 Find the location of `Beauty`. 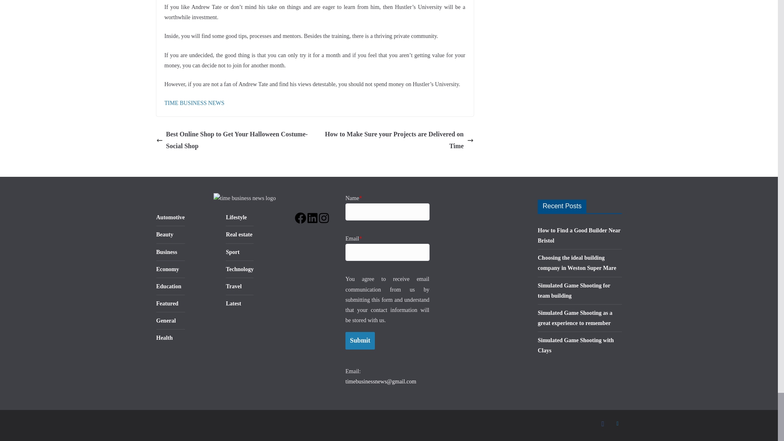

Beauty is located at coordinates (165, 234).